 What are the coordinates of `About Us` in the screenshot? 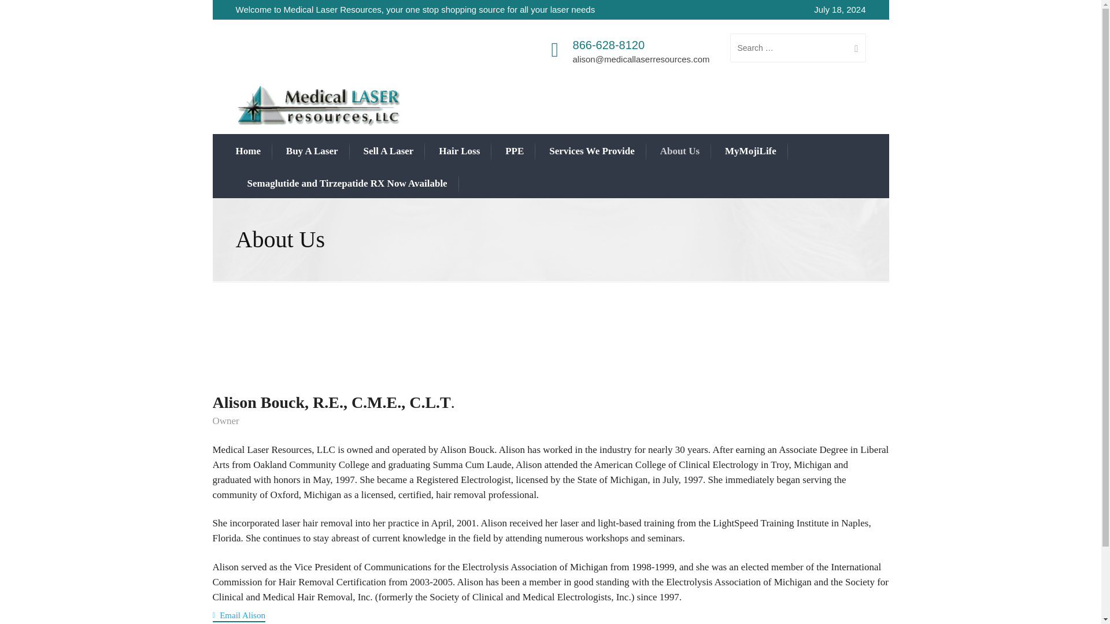 It's located at (680, 151).